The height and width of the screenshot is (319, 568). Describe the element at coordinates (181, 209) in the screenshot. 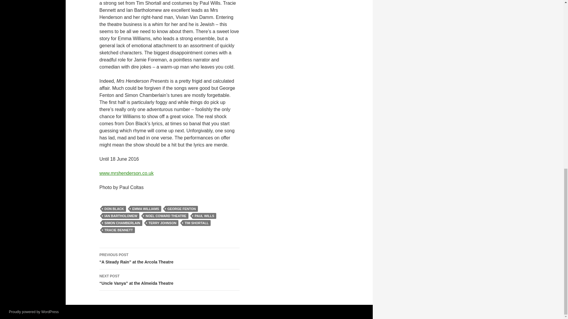

I see `GEORGE FENTON` at that location.